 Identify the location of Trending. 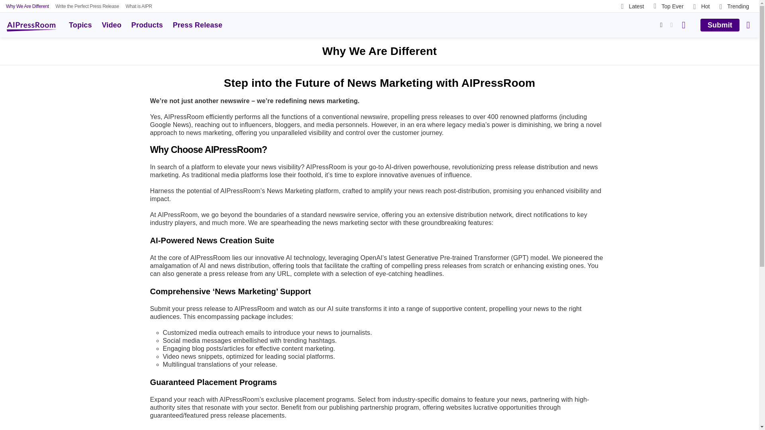
(734, 6).